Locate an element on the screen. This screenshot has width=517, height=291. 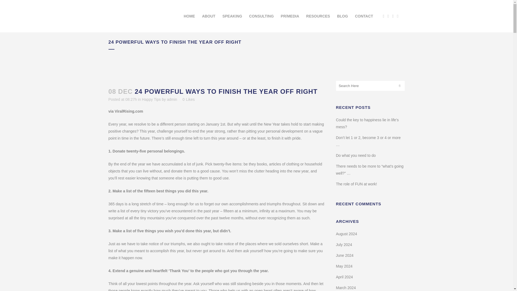
May 2024 is located at coordinates (344, 266).